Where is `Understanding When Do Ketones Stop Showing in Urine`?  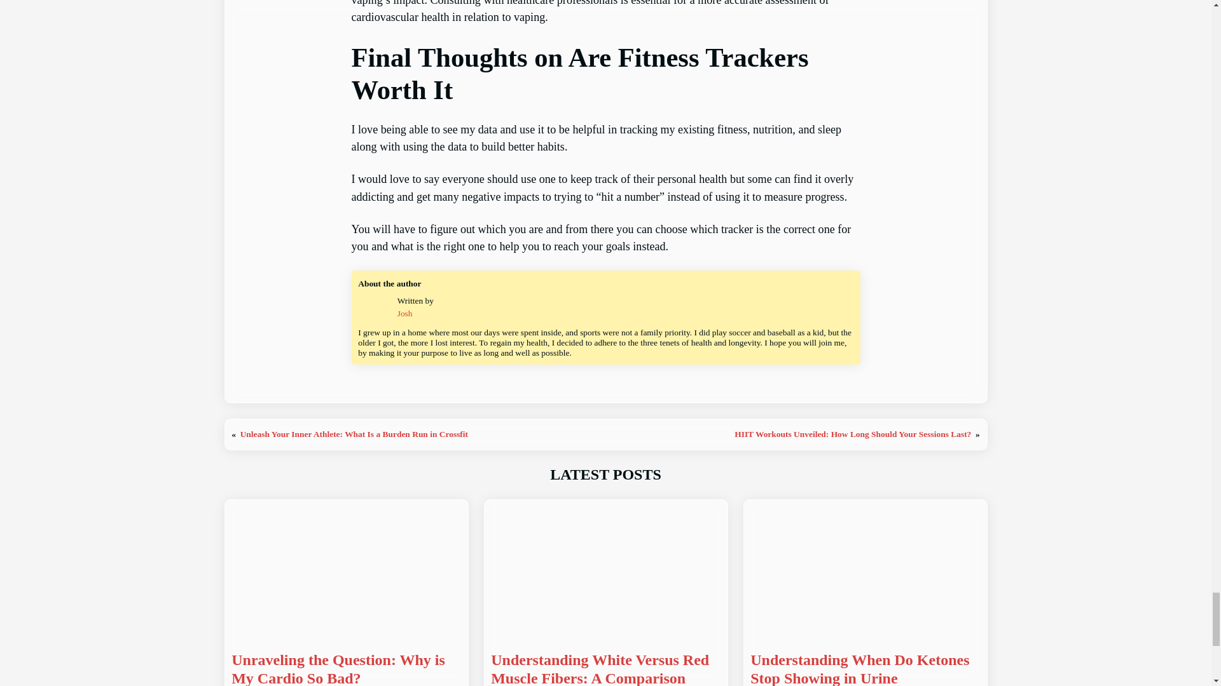
Understanding When Do Ketones Stop Showing in Urine is located at coordinates (865, 668).